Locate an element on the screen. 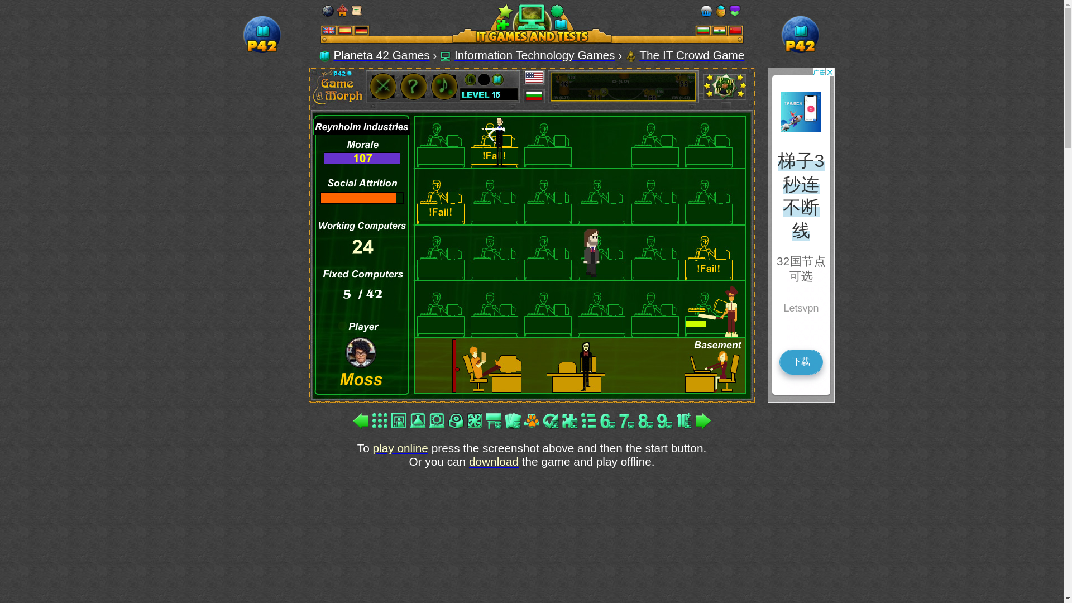 This screenshot has height=603, width=1072. Fun Information Technology Games is located at coordinates (446, 56).